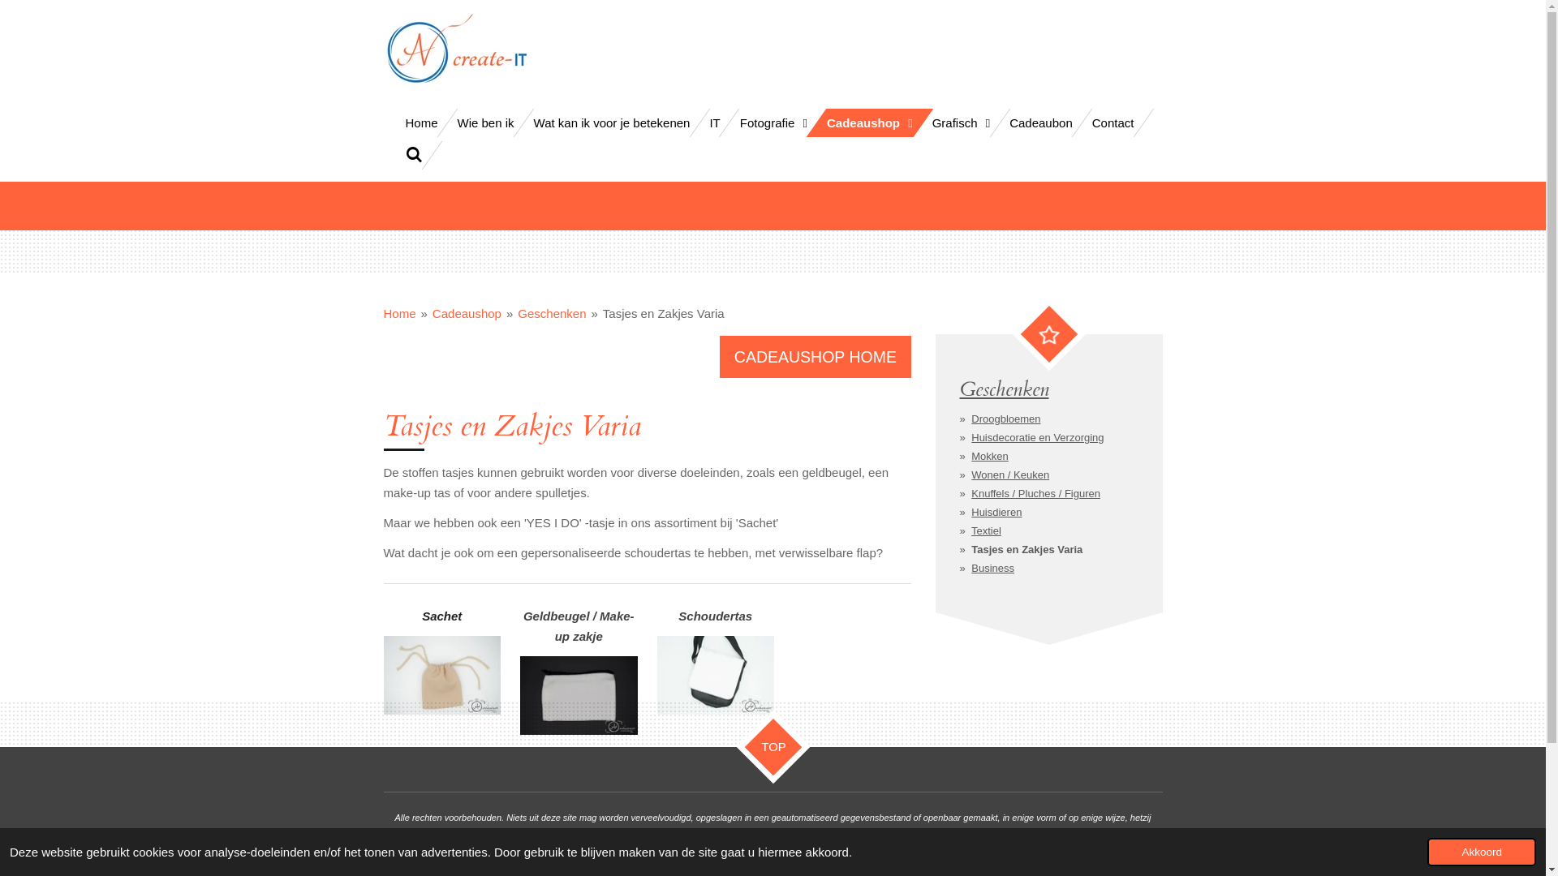  Describe the element at coordinates (996, 512) in the screenshot. I see `Huisdieren` at that location.